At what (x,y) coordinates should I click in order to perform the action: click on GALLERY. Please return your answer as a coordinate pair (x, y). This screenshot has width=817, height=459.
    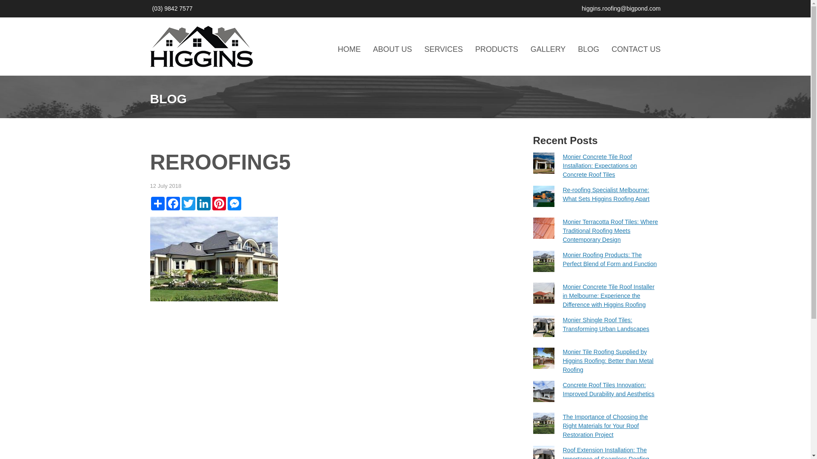
    Looking at the image, I should click on (548, 49).